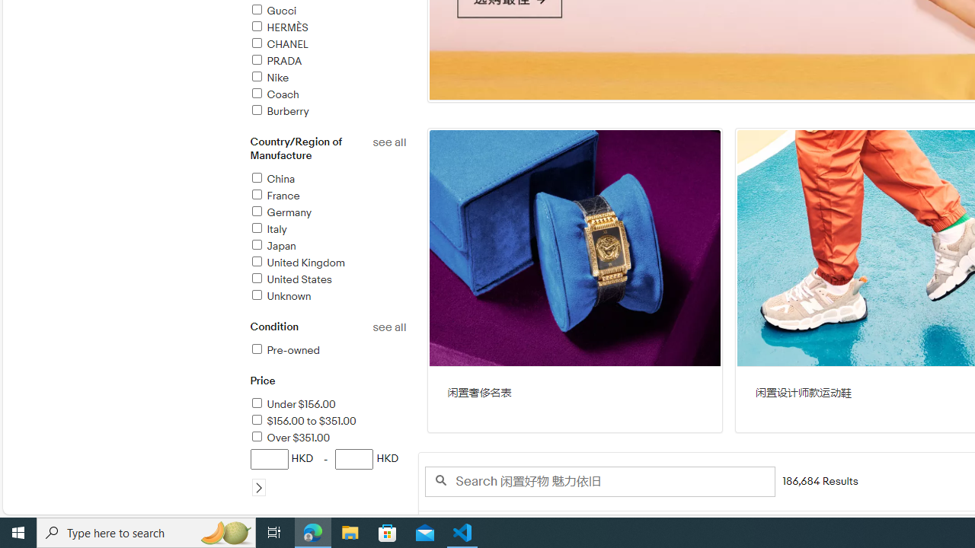  Describe the element at coordinates (271, 179) in the screenshot. I see `China` at that location.